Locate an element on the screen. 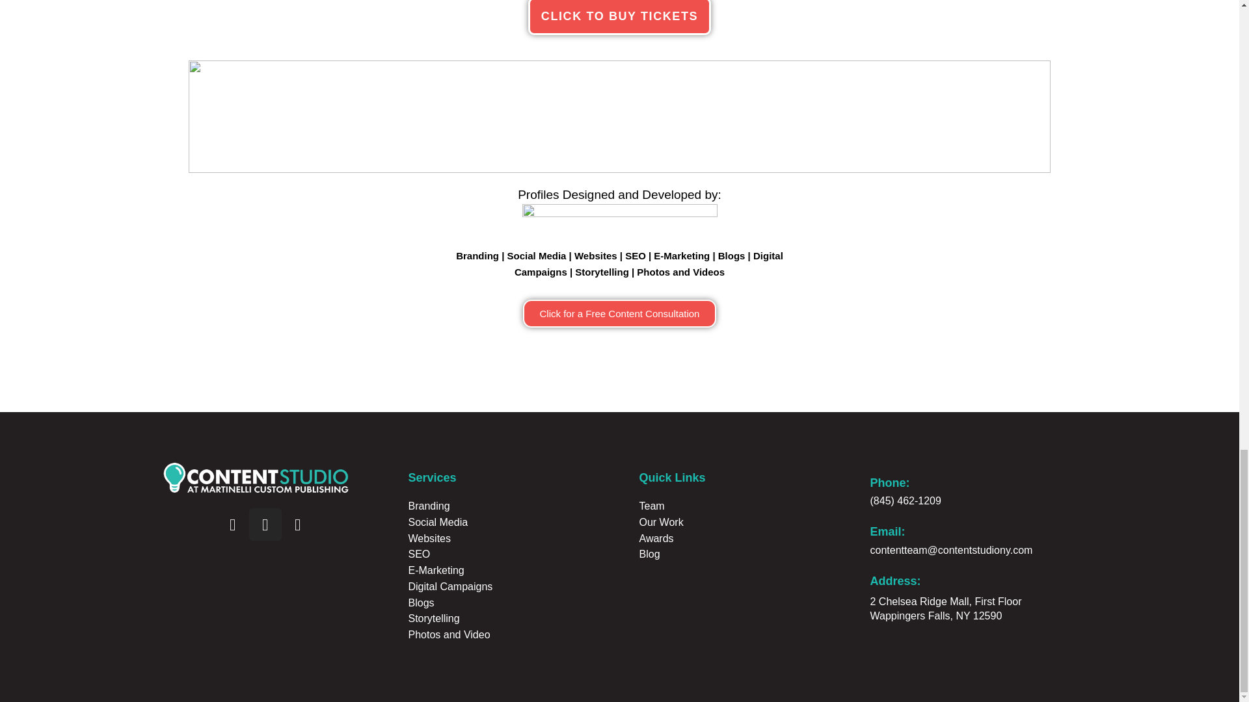 The width and height of the screenshot is (1249, 702). SEO is located at coordinates (635, 255).